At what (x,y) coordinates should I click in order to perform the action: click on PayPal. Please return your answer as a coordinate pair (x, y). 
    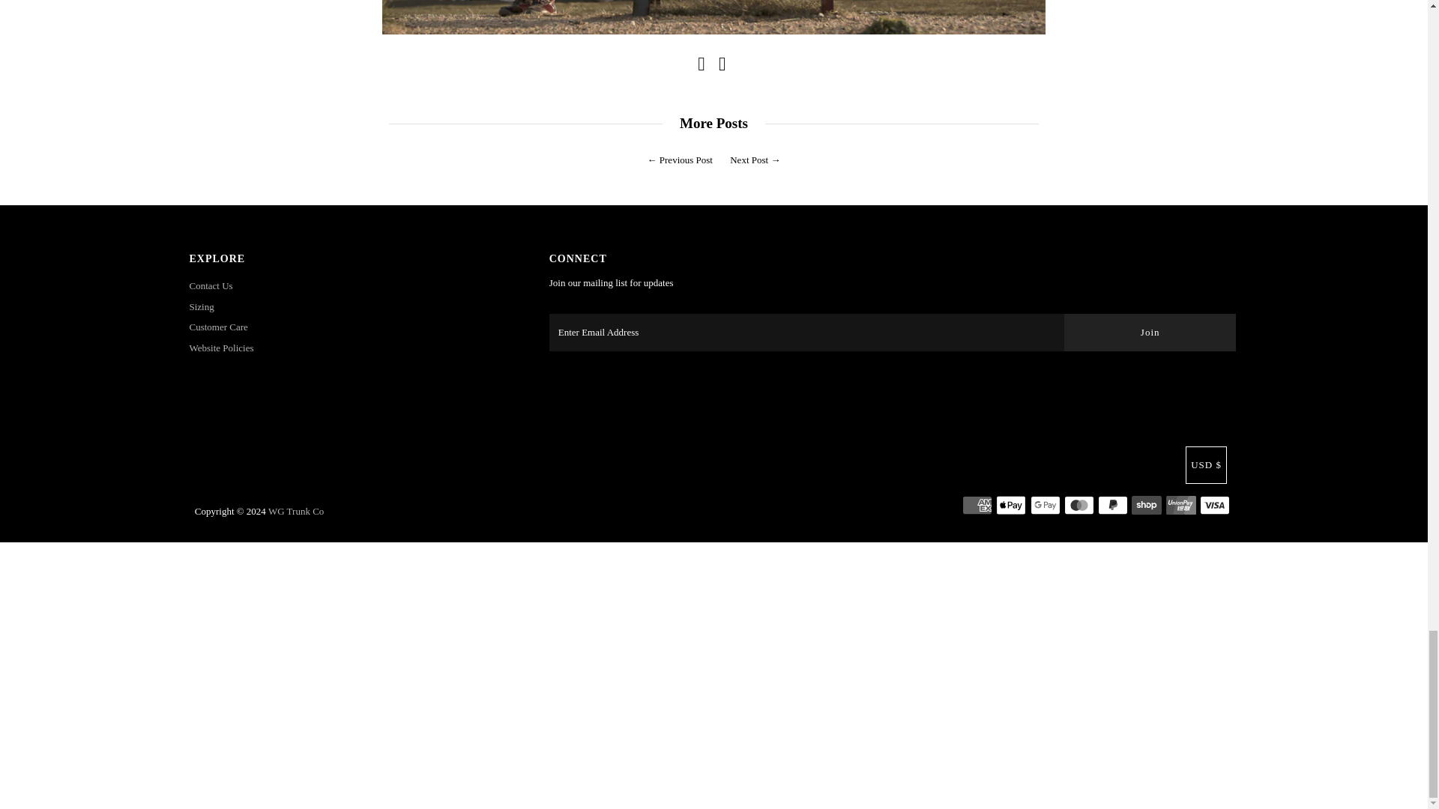
    Looking at the image, I should click on (1112, 505).